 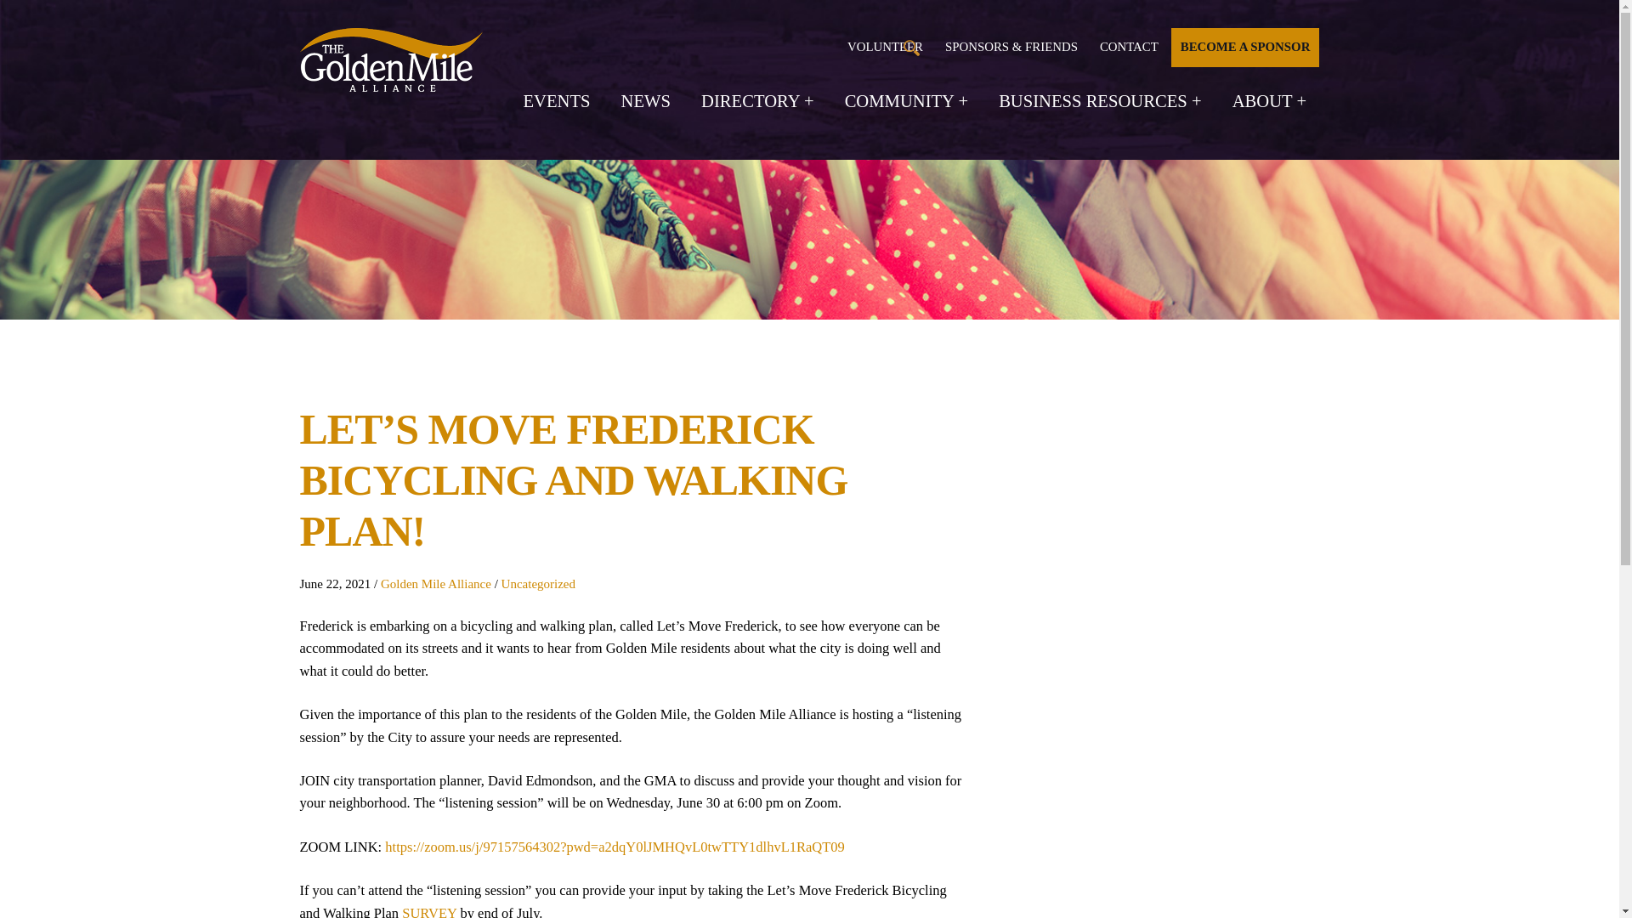 I want to click on BECOME A SPONSOR, so click(x=1244, y=48).